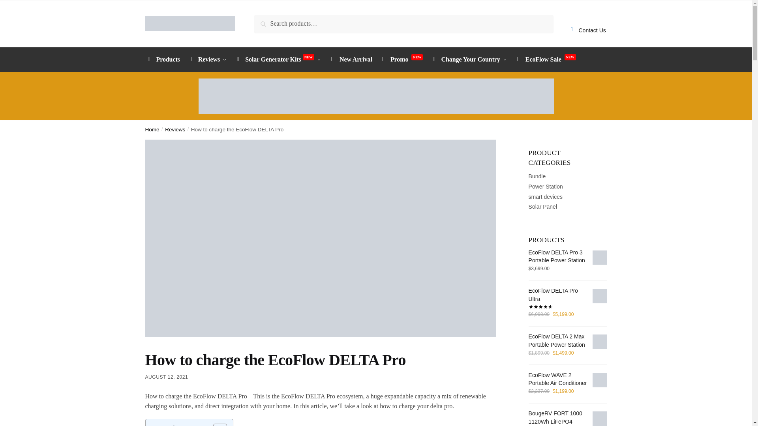 The width and height of the screenshot is (758, 426). I want to click on Search, so click(265, 20).